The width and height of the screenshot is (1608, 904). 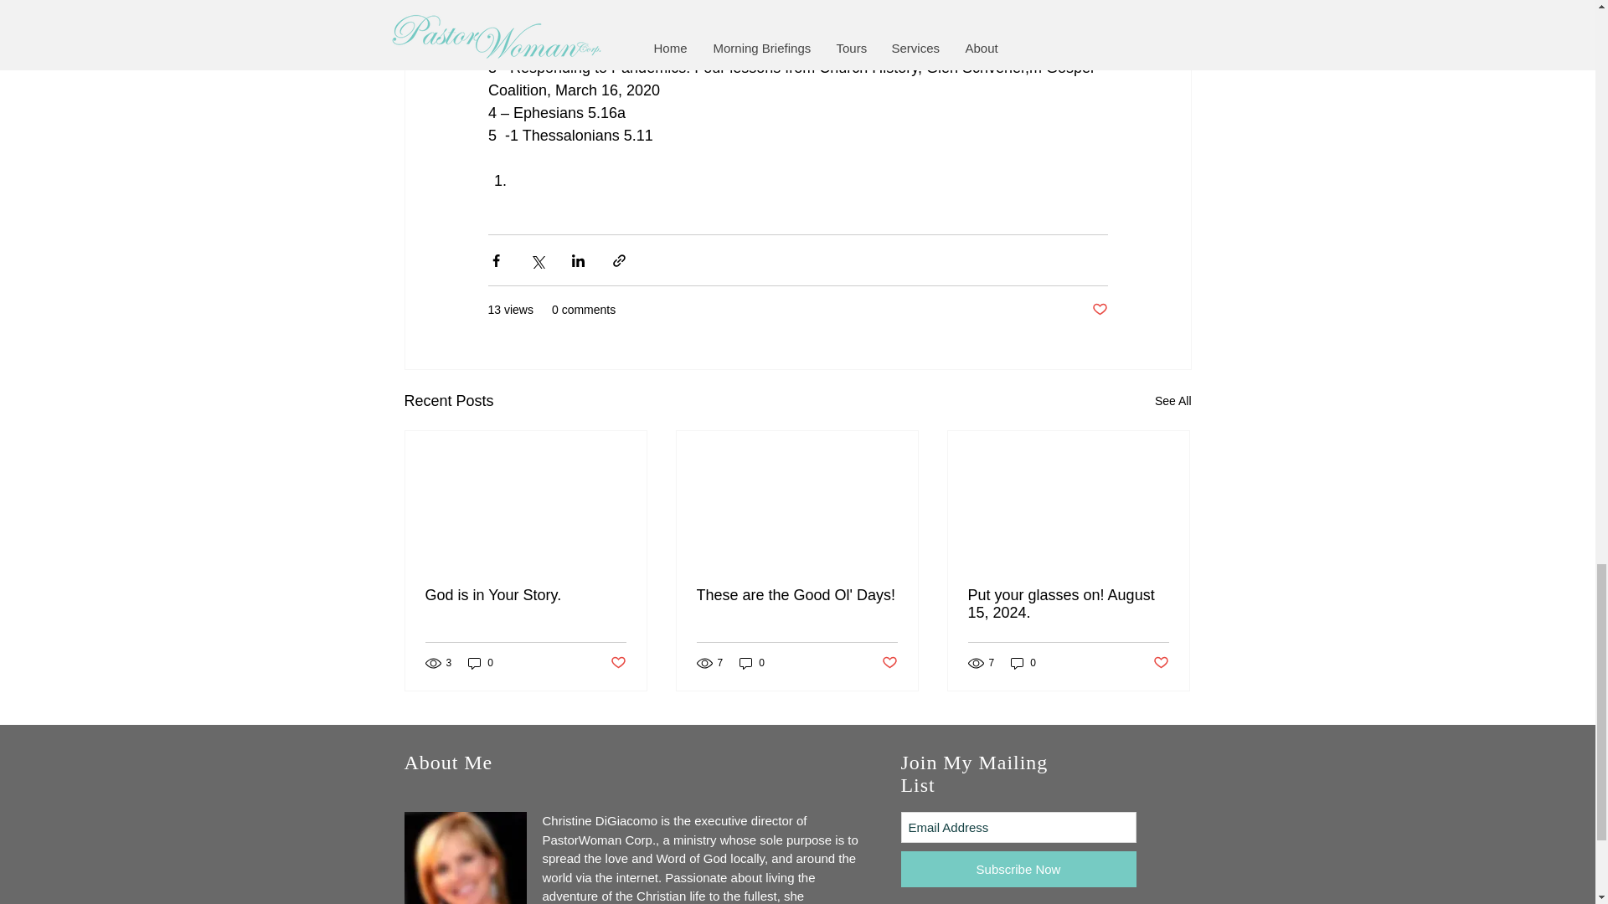 I want to click on 0, so click(x=481, y=662).